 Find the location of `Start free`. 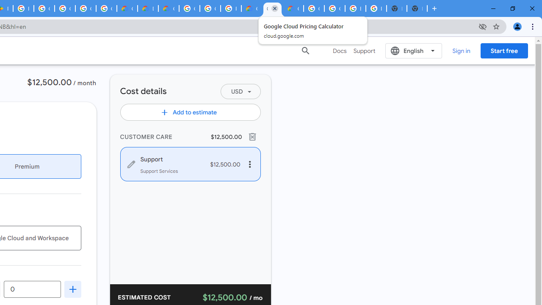

Start free is located at coordinates (504, 50).